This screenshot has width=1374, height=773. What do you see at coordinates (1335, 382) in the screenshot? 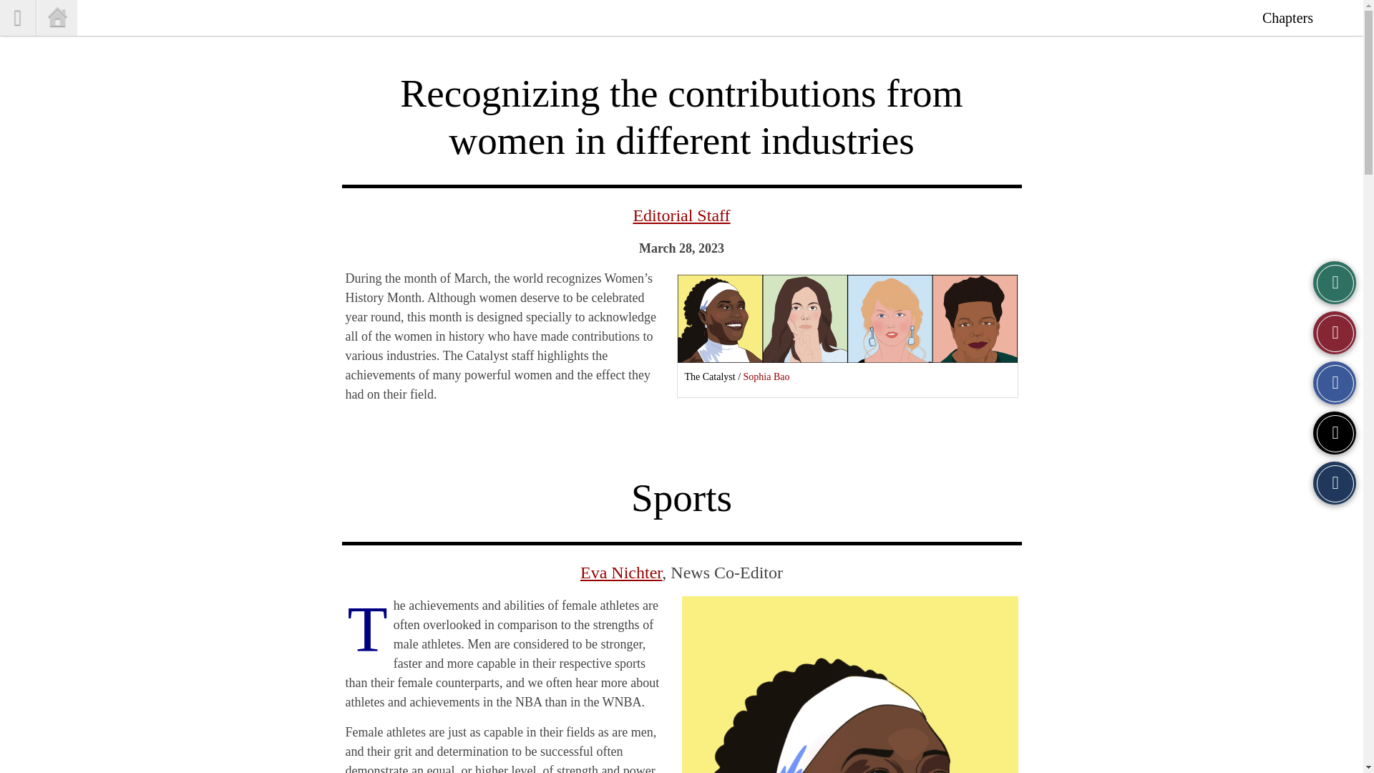
I see `Share on Facebook` at bounding box center [1335, 382].